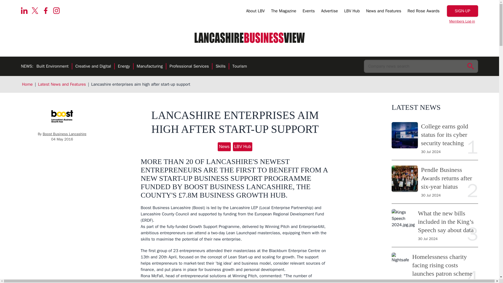  I want to click on Manufacturing, so click(150, 67).